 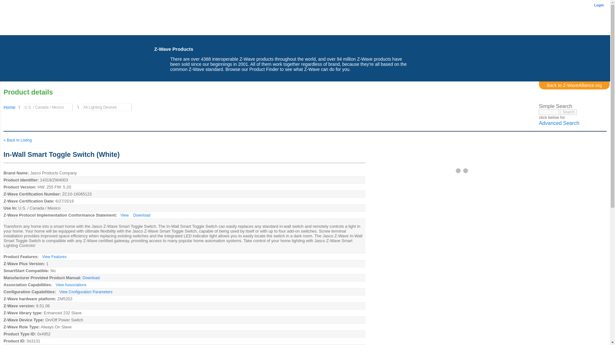 I want to click on Search, so click(x=568, y=112).